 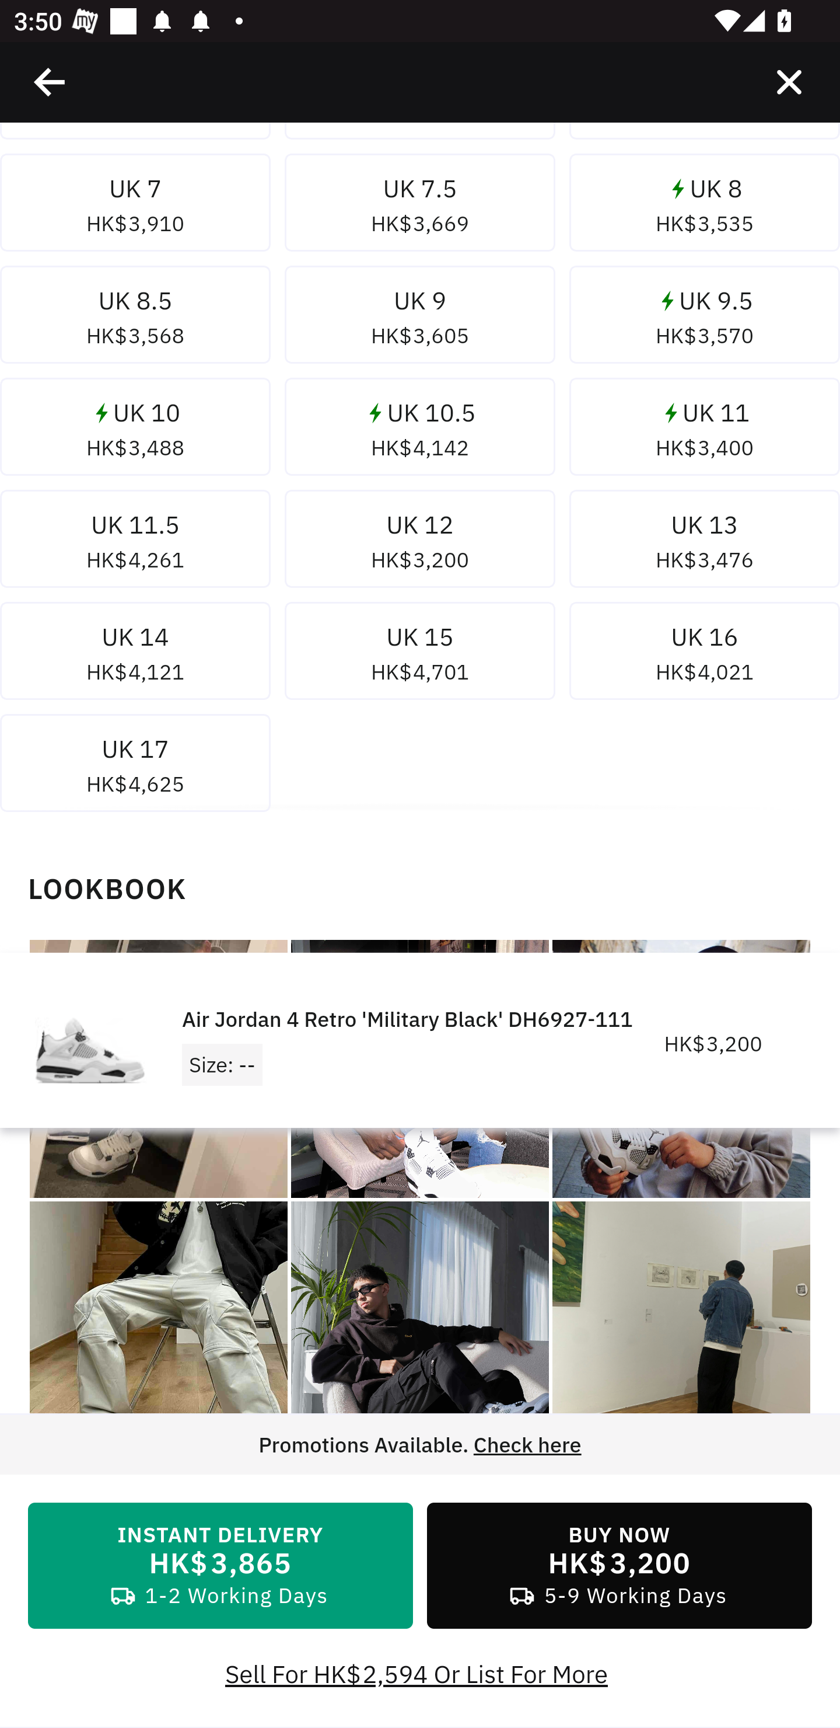 What do you see at coordinates (704, 319) in the screenshot?
I see `UK 9.5 HK$ 3,570` at bounding box center [704, 319].